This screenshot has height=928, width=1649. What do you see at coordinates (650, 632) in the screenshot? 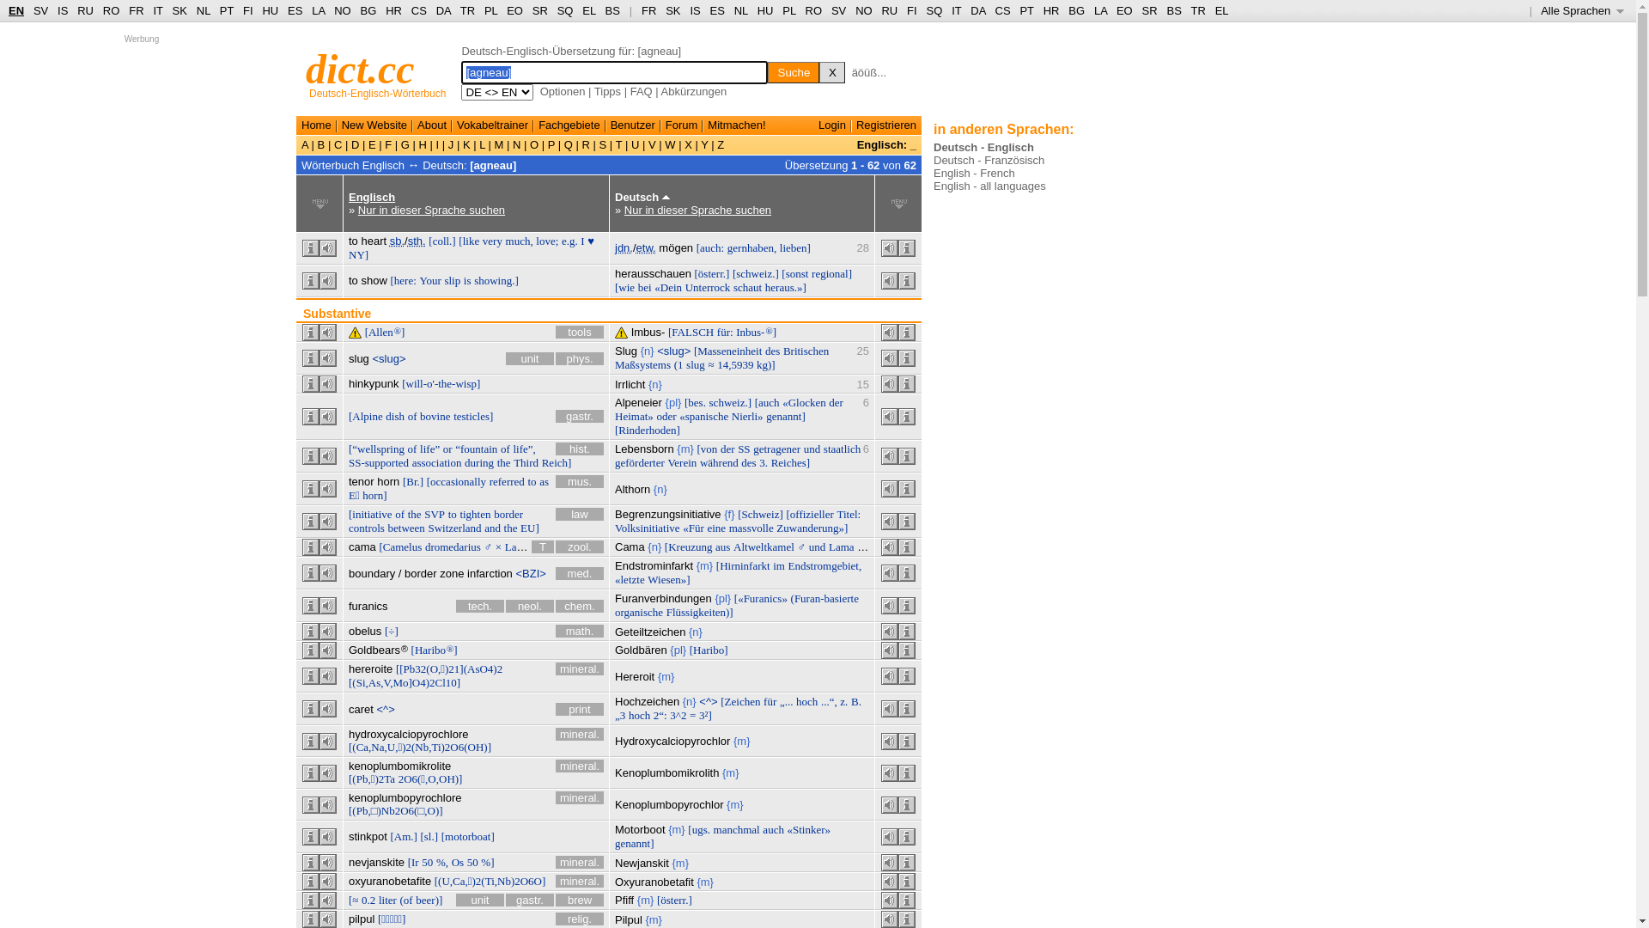
I see `Geteiltzeichen` at bounding box center [650, 632].